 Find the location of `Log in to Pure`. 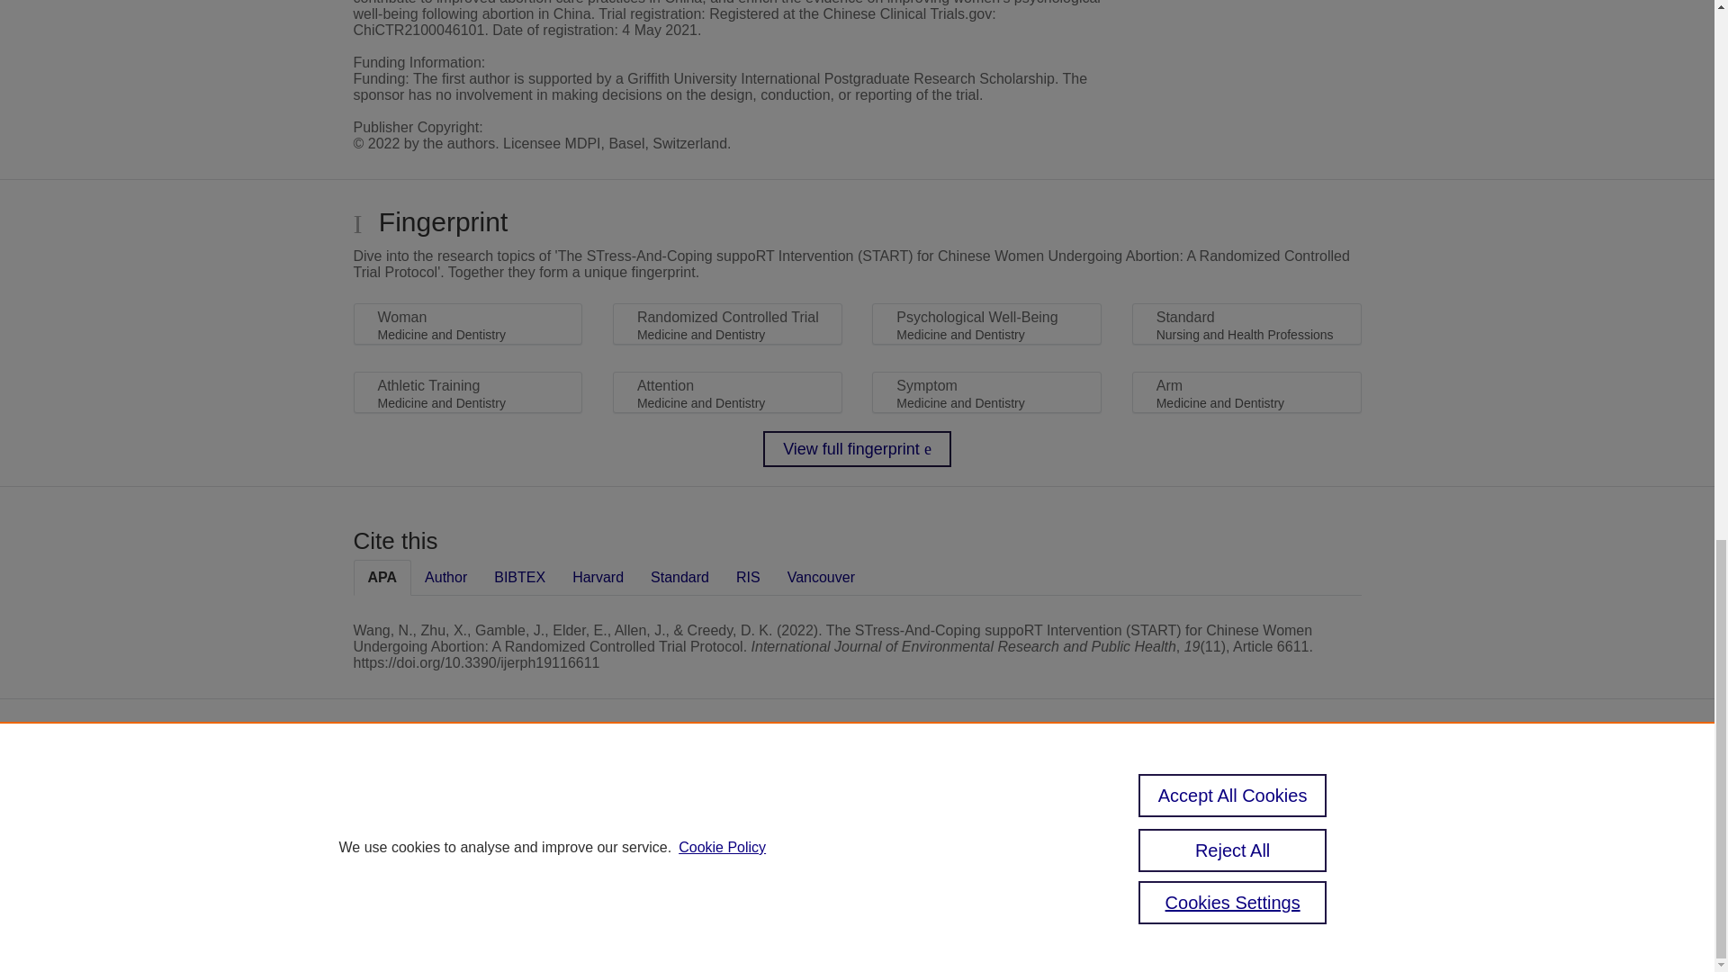

Log in to Pure is located at coordinates (673, 927).